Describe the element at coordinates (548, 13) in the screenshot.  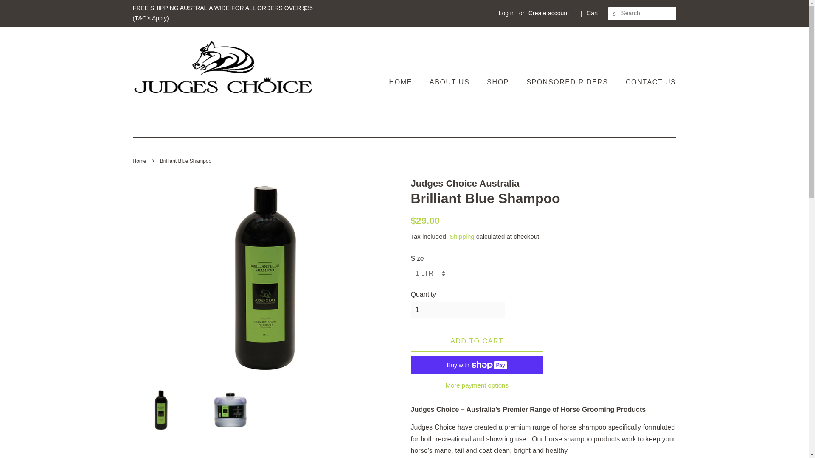
I see `Create account` at that location.